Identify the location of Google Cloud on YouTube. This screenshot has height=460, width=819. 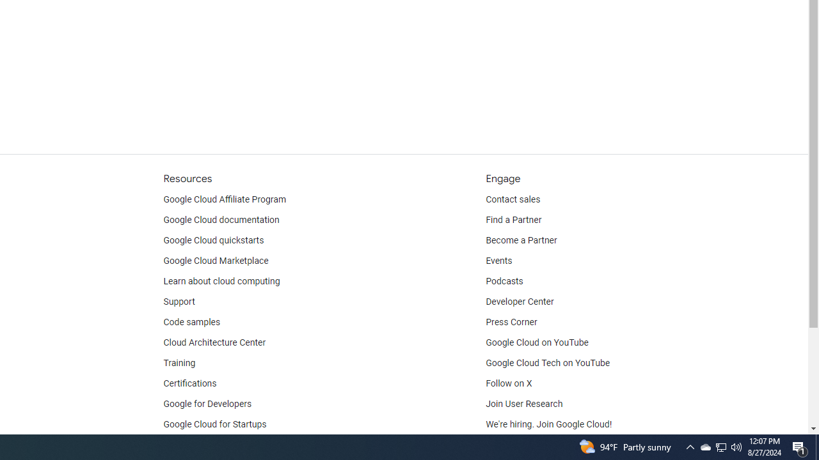
(537, 342).